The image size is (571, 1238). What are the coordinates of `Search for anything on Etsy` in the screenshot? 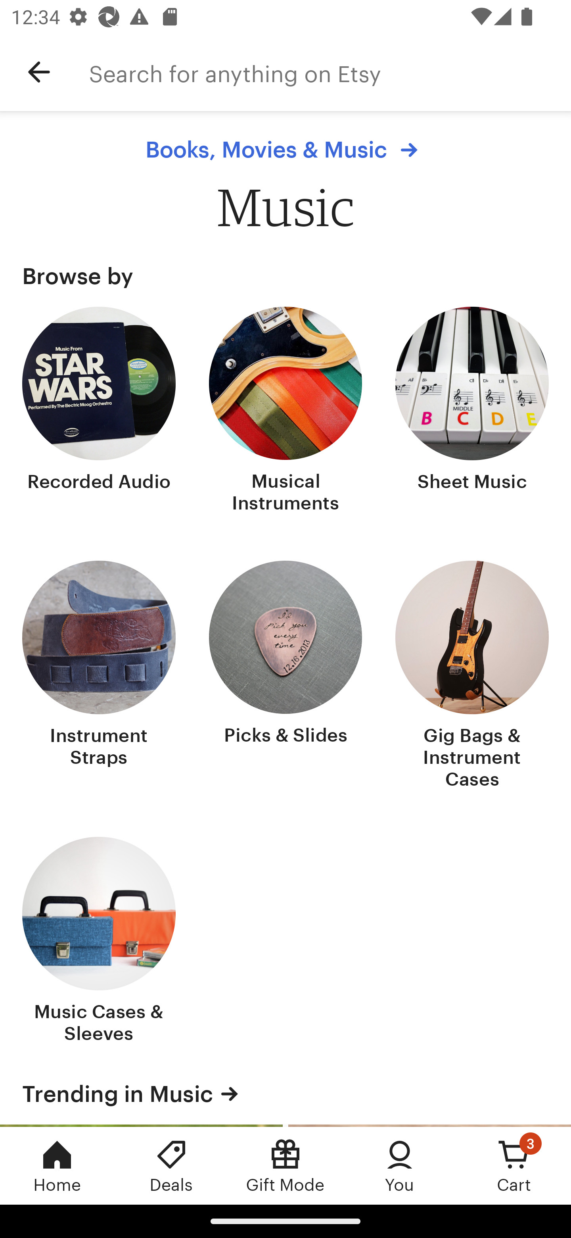 It's located at (330, 72).